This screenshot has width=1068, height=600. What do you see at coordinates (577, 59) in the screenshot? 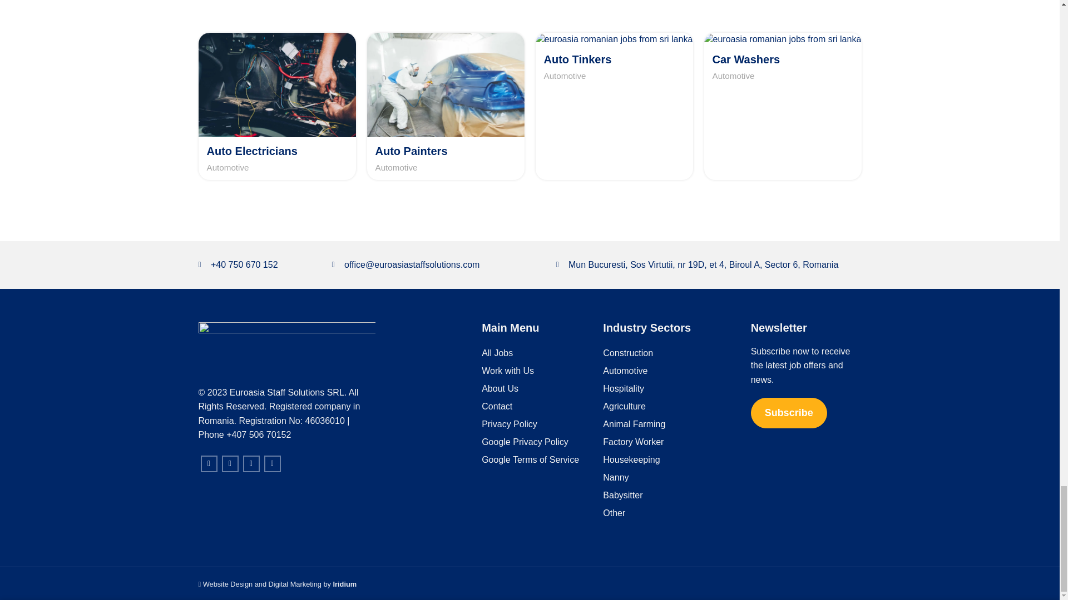
I see `Auto Tinkers` at bounding box center [577, 59].